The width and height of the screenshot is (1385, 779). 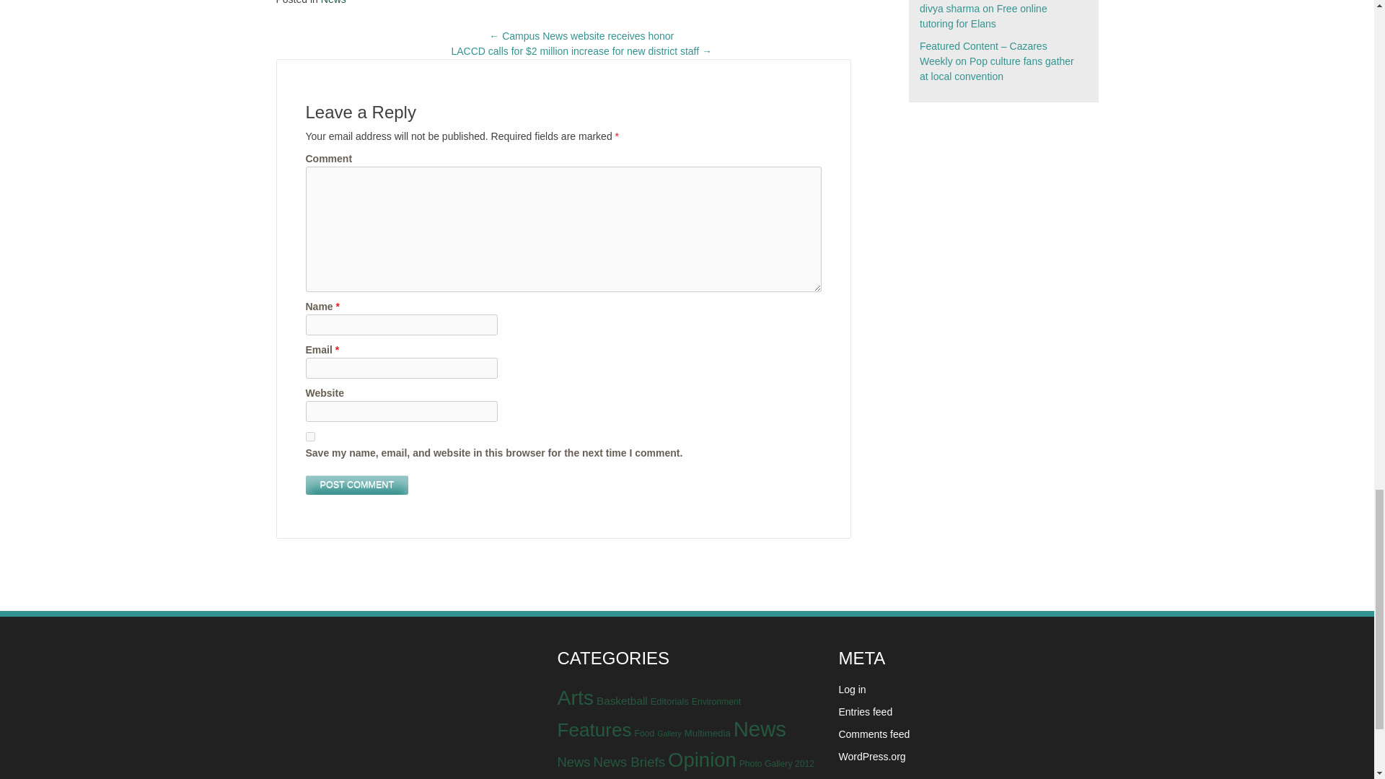 What do you see at coordinates (310, 437) in the screenshot?
I see `yes` at bounding box center [310, 437].